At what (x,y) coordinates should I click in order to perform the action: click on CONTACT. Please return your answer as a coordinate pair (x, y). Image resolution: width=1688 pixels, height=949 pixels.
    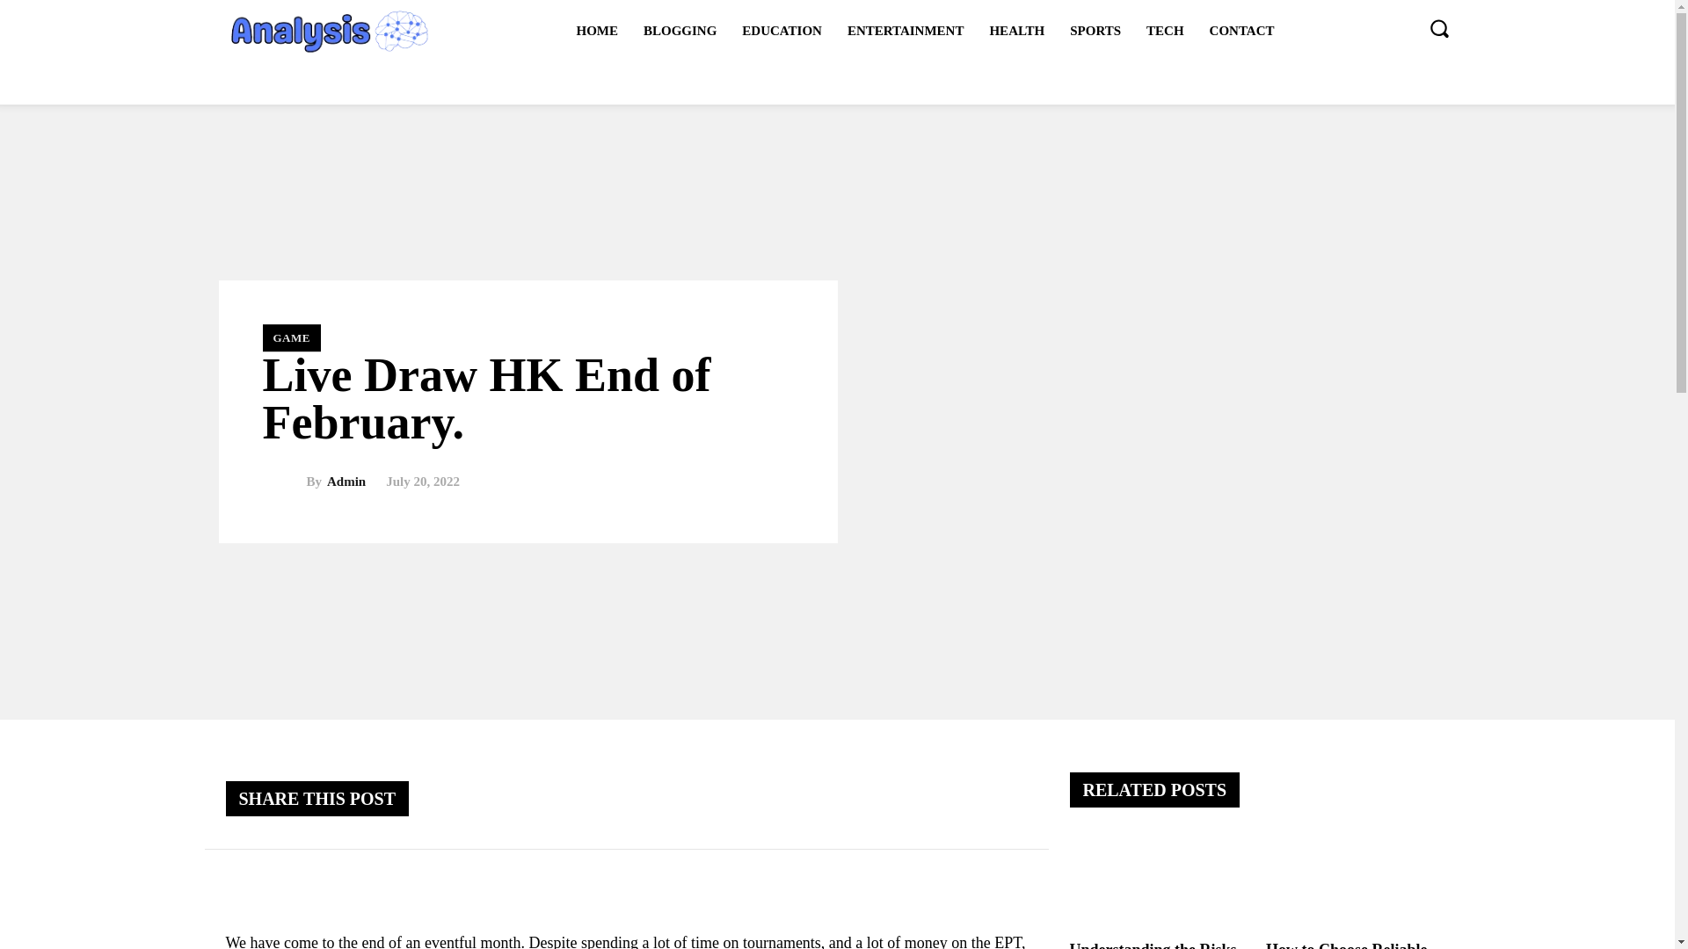
    Looking at the image, I should click on (1241, 30).